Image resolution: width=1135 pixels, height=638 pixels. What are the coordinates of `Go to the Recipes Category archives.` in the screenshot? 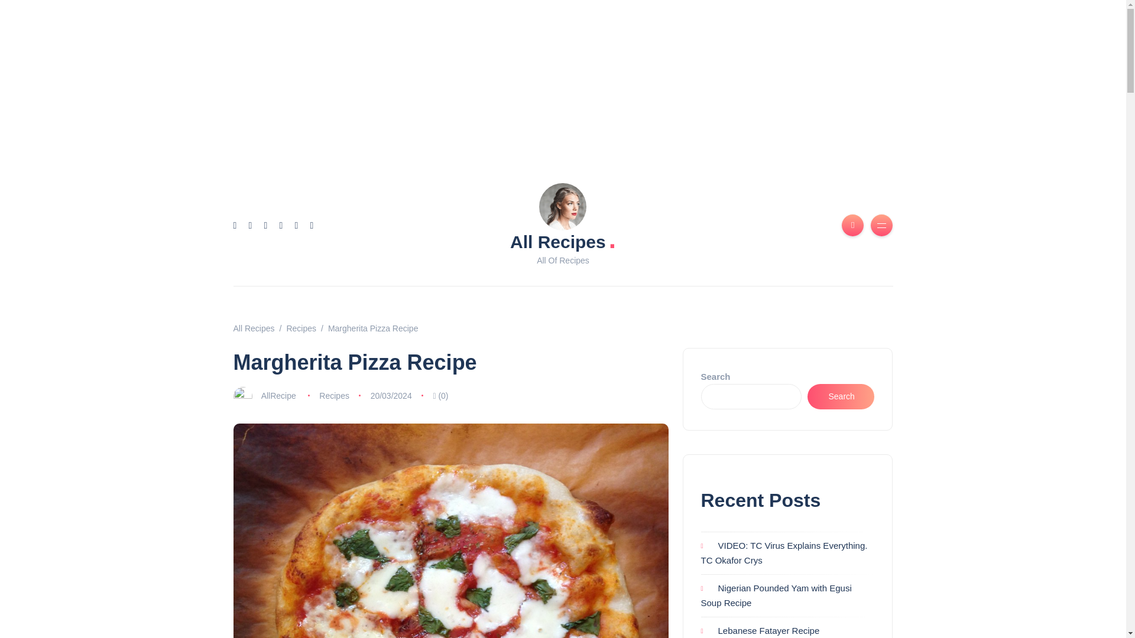 It's located at (301, 328).